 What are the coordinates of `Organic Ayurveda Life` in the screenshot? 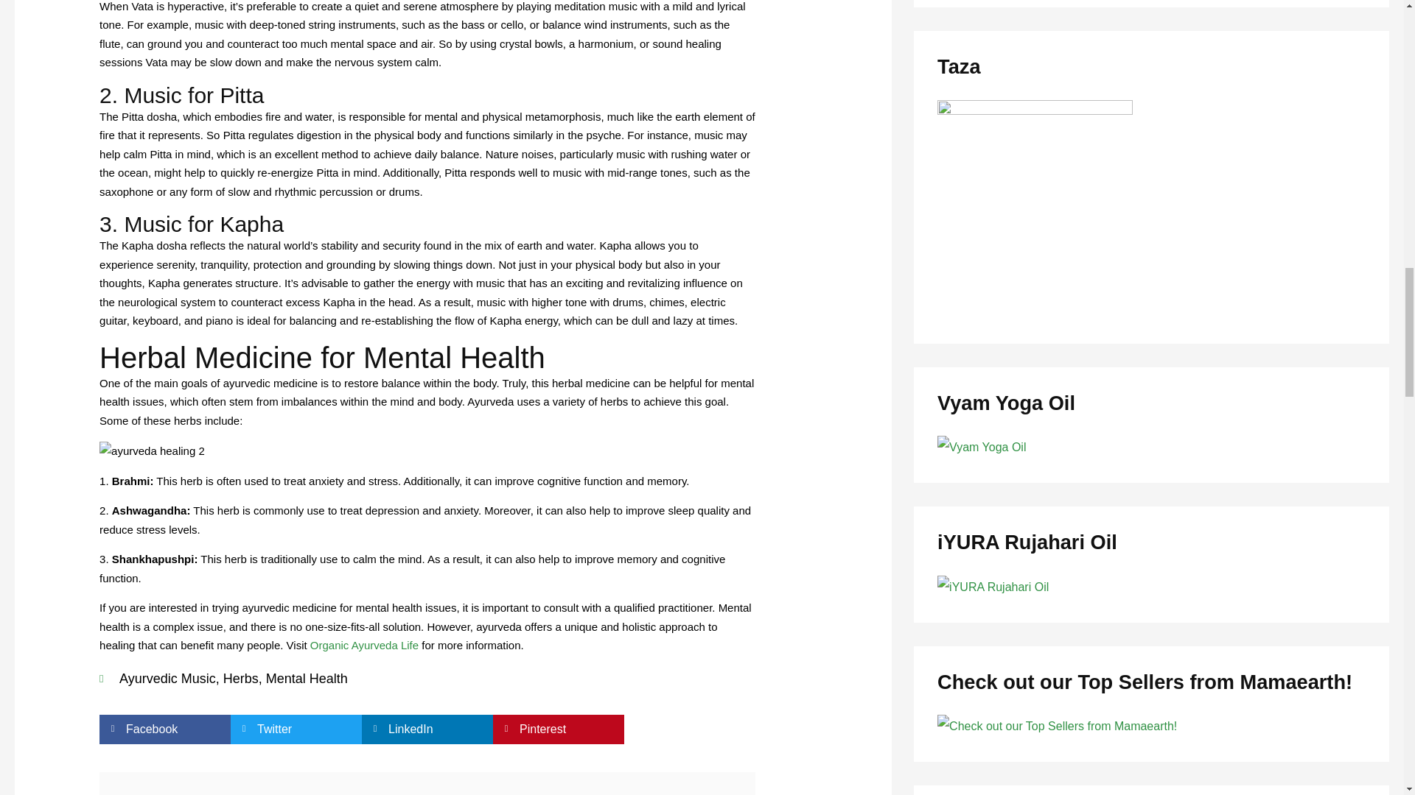 It's located at (364, 645).